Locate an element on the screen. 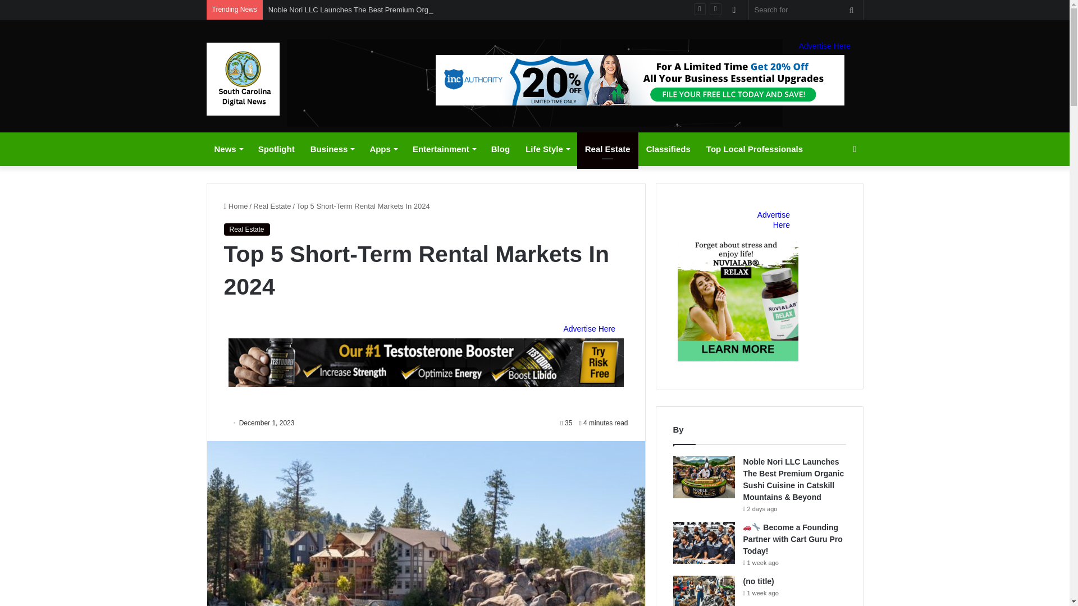 The image size is (1078, 606). Real Estate is located at coordinates (607, 149).